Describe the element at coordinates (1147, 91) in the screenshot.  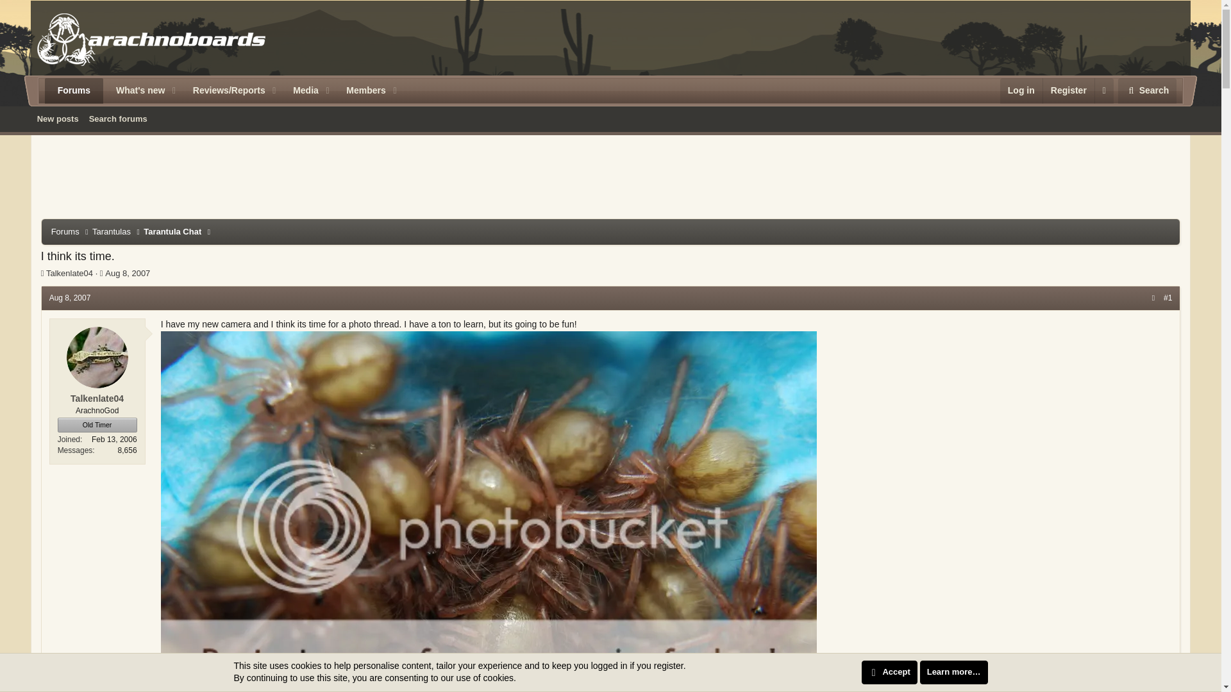
I see `Register` at that location.